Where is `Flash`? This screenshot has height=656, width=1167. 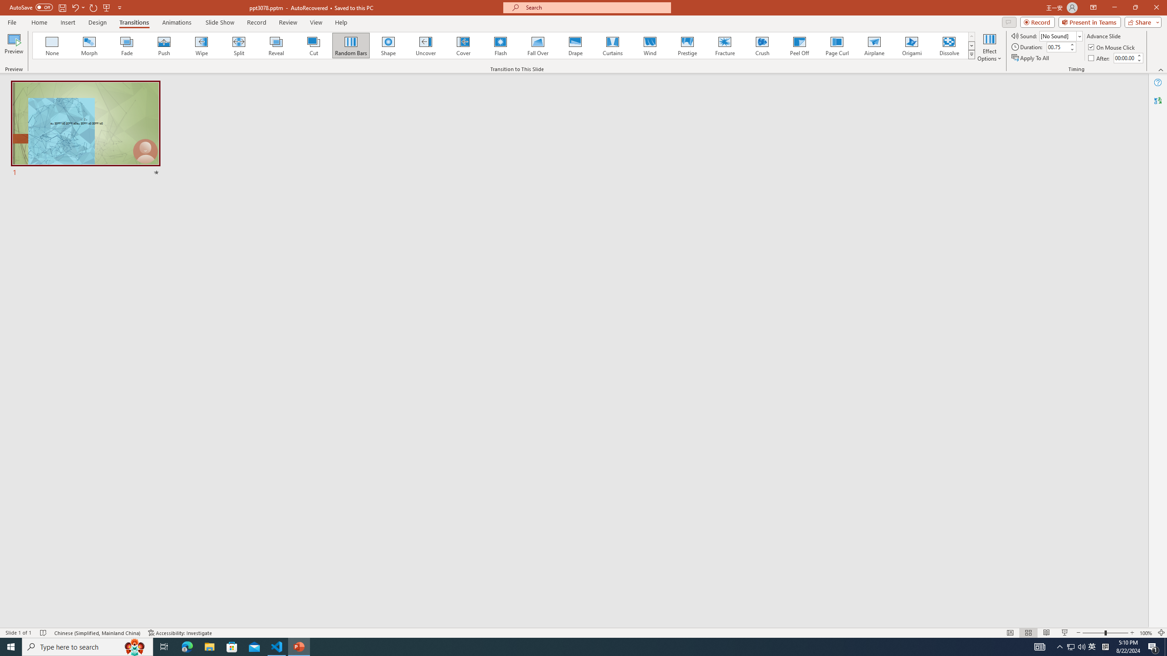
Flash is located at coordinates (501, 46).